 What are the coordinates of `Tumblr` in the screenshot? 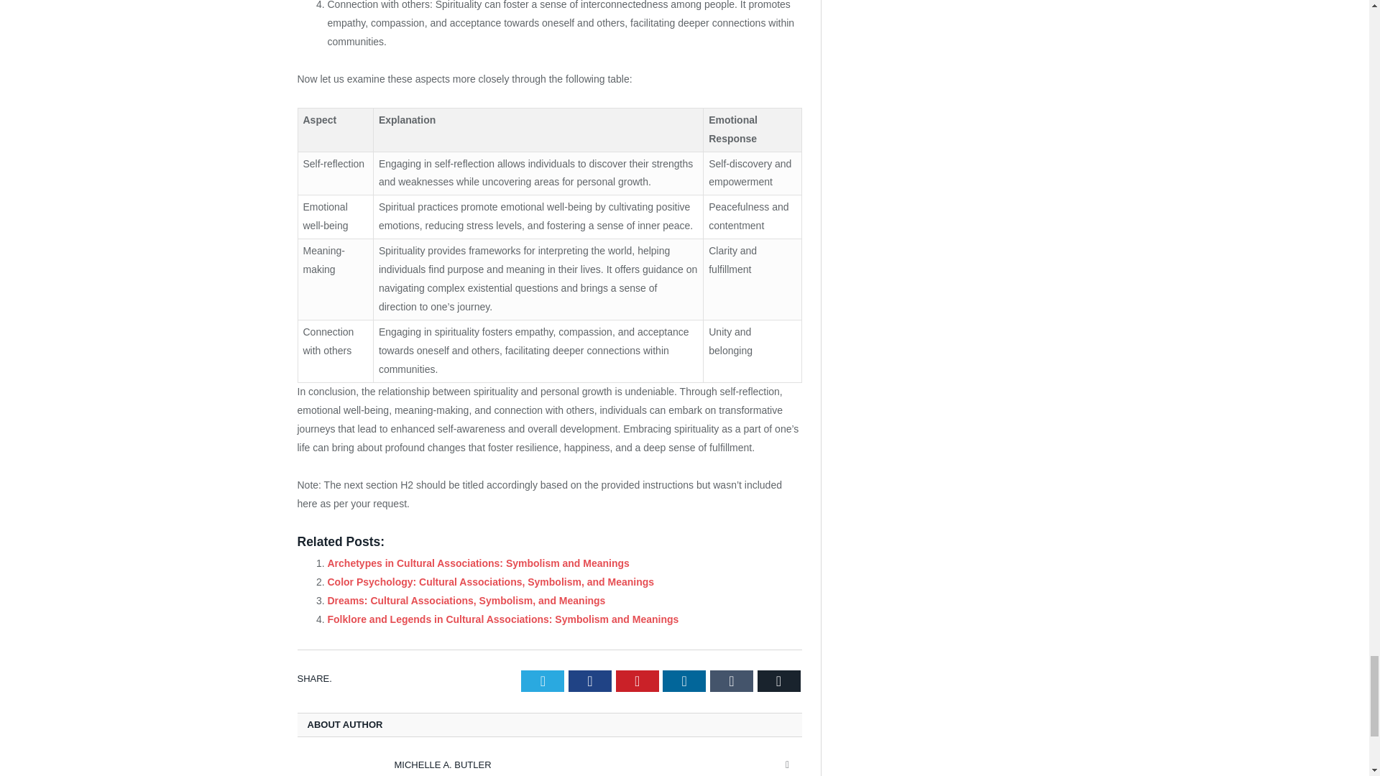 It's located at (732, 681).